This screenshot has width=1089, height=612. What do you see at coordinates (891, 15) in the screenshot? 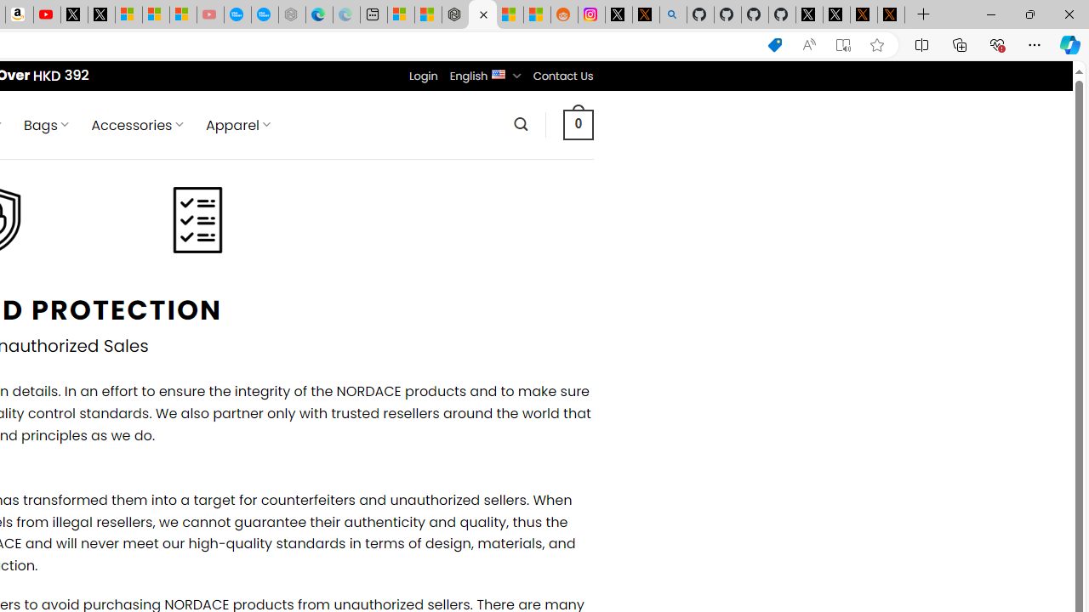
I see `X Privacy Policy` at bounding box center [891, 15].